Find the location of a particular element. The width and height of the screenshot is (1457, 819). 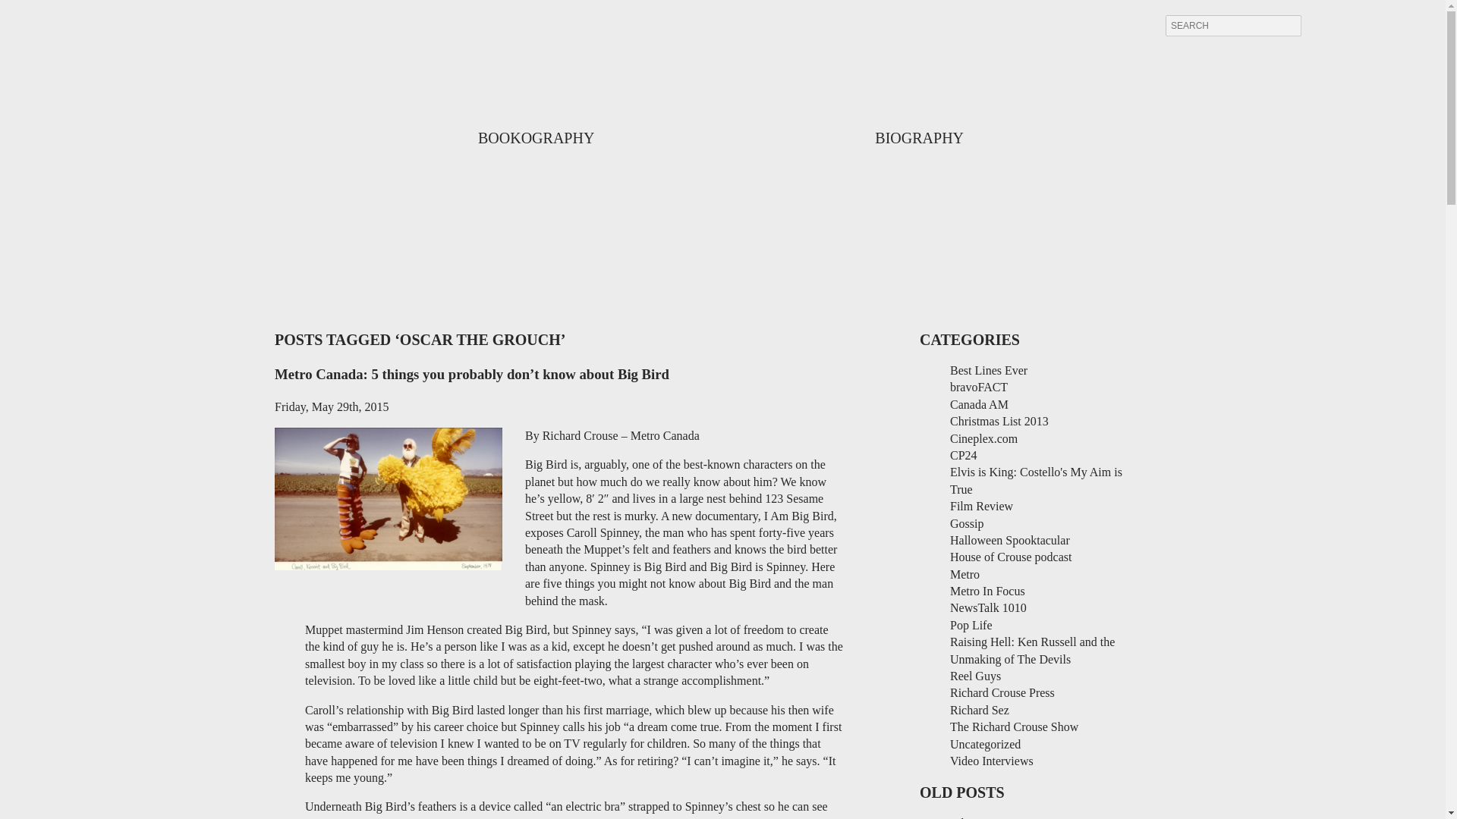

BIOGRAPHY is located at coordinates (919, 138).